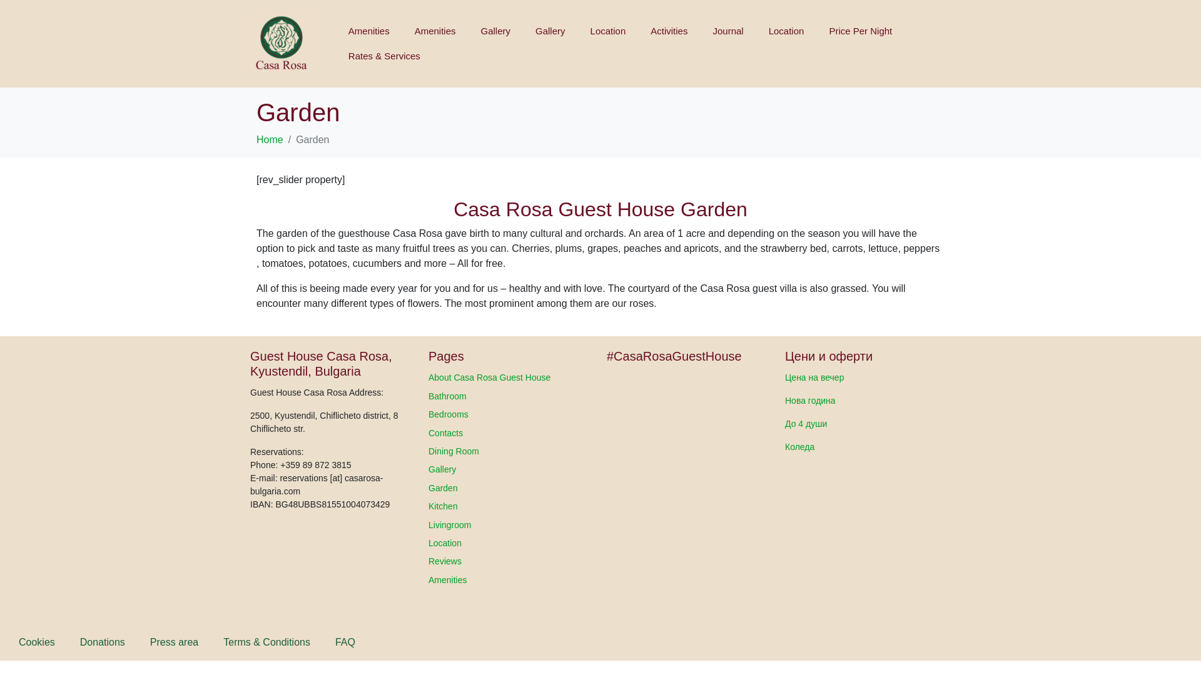 The width and height of the screenshot is (1201, 675). What do you see at coordinates (727, 31) in the screenshot?
I see `Journal` at bounding box center [727, 31].